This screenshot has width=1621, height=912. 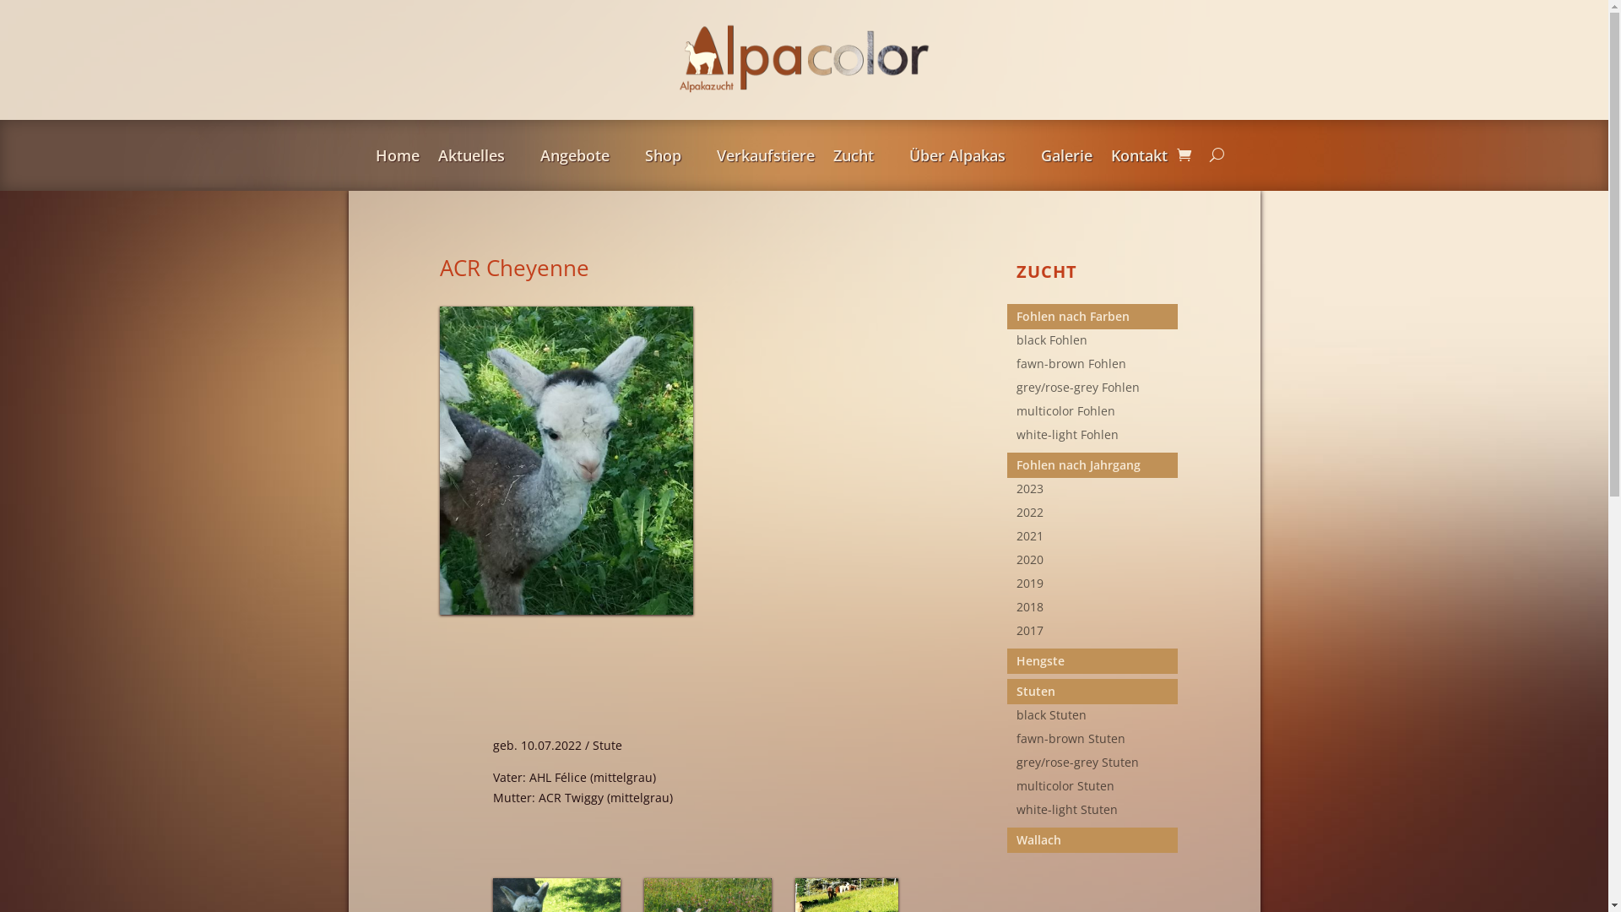 What do you see at coordinates (1098, 719) in the screenshot?
I see `black Stuten` at bounding box center [1098, 719].